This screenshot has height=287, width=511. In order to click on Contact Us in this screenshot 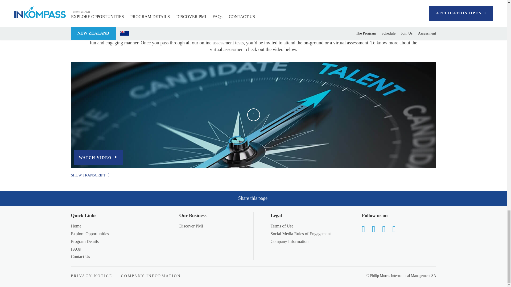, I will do `click(80, 256)`.